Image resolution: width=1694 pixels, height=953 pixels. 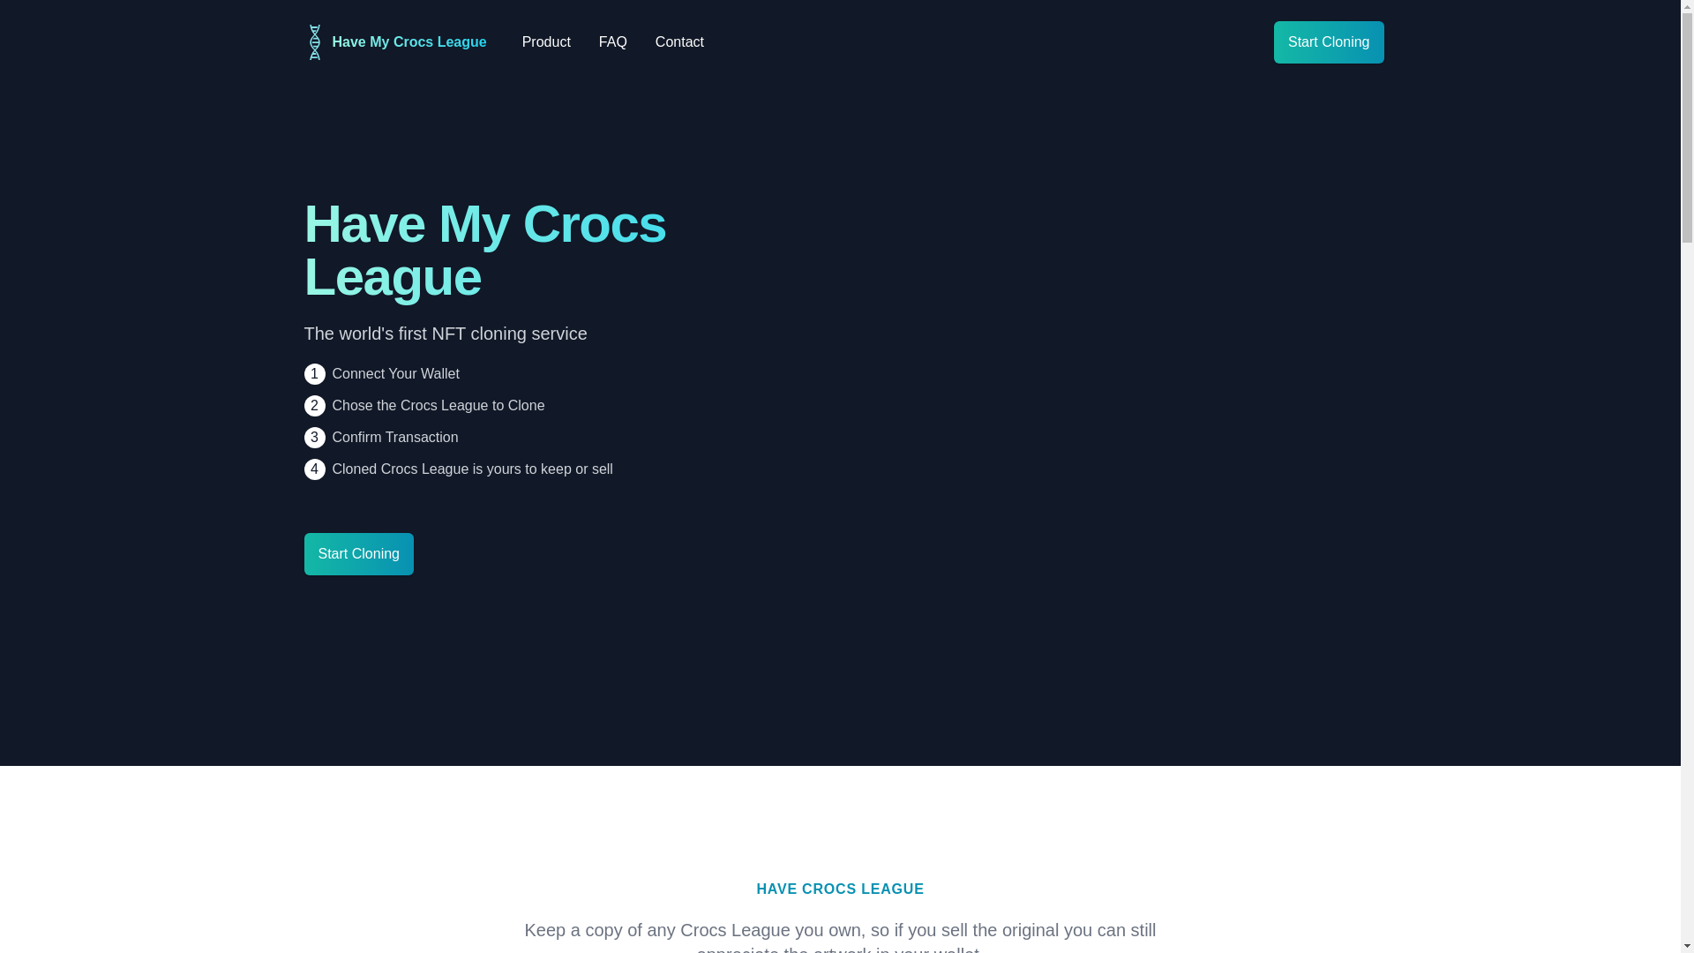 I want to click on Product, so click(x=679, y=42).